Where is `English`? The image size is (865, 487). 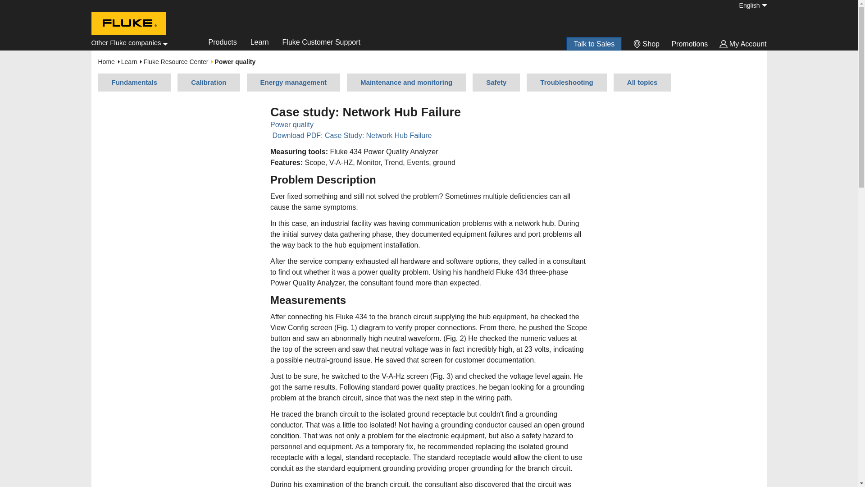
English is located at coordinates (749, 5).